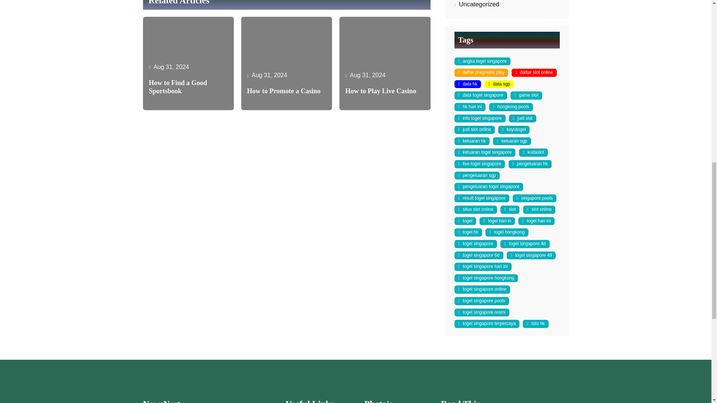 Image resolution: width=717 pixels, height=403 pixels. Describe the element at coordinates (381, 91) in the screenshot. I see `How to Play Live Casino` at that location.